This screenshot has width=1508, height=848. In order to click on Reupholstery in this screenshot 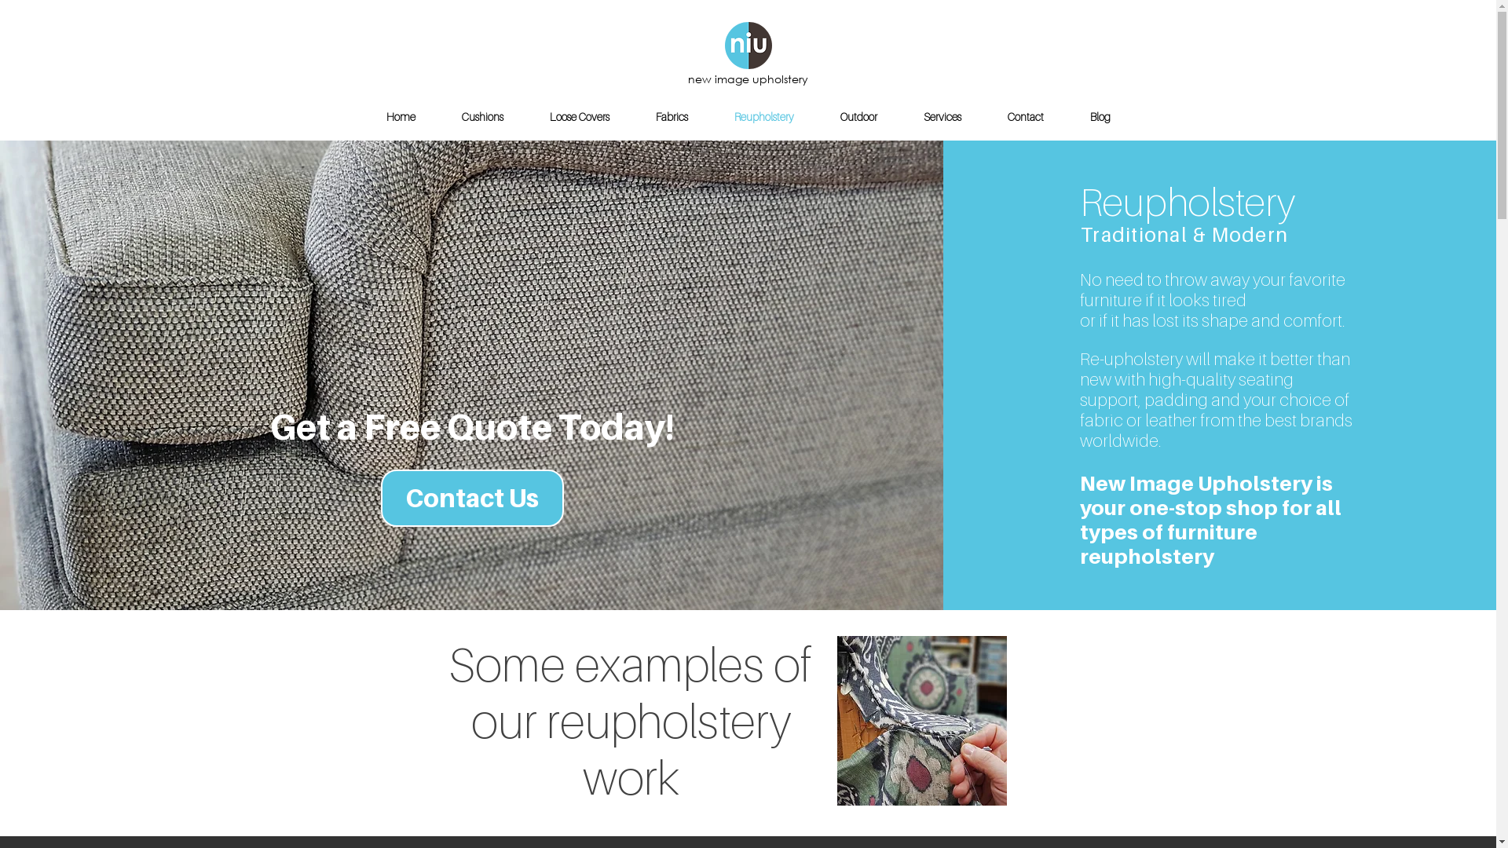, I will do `click(765, 117)`.